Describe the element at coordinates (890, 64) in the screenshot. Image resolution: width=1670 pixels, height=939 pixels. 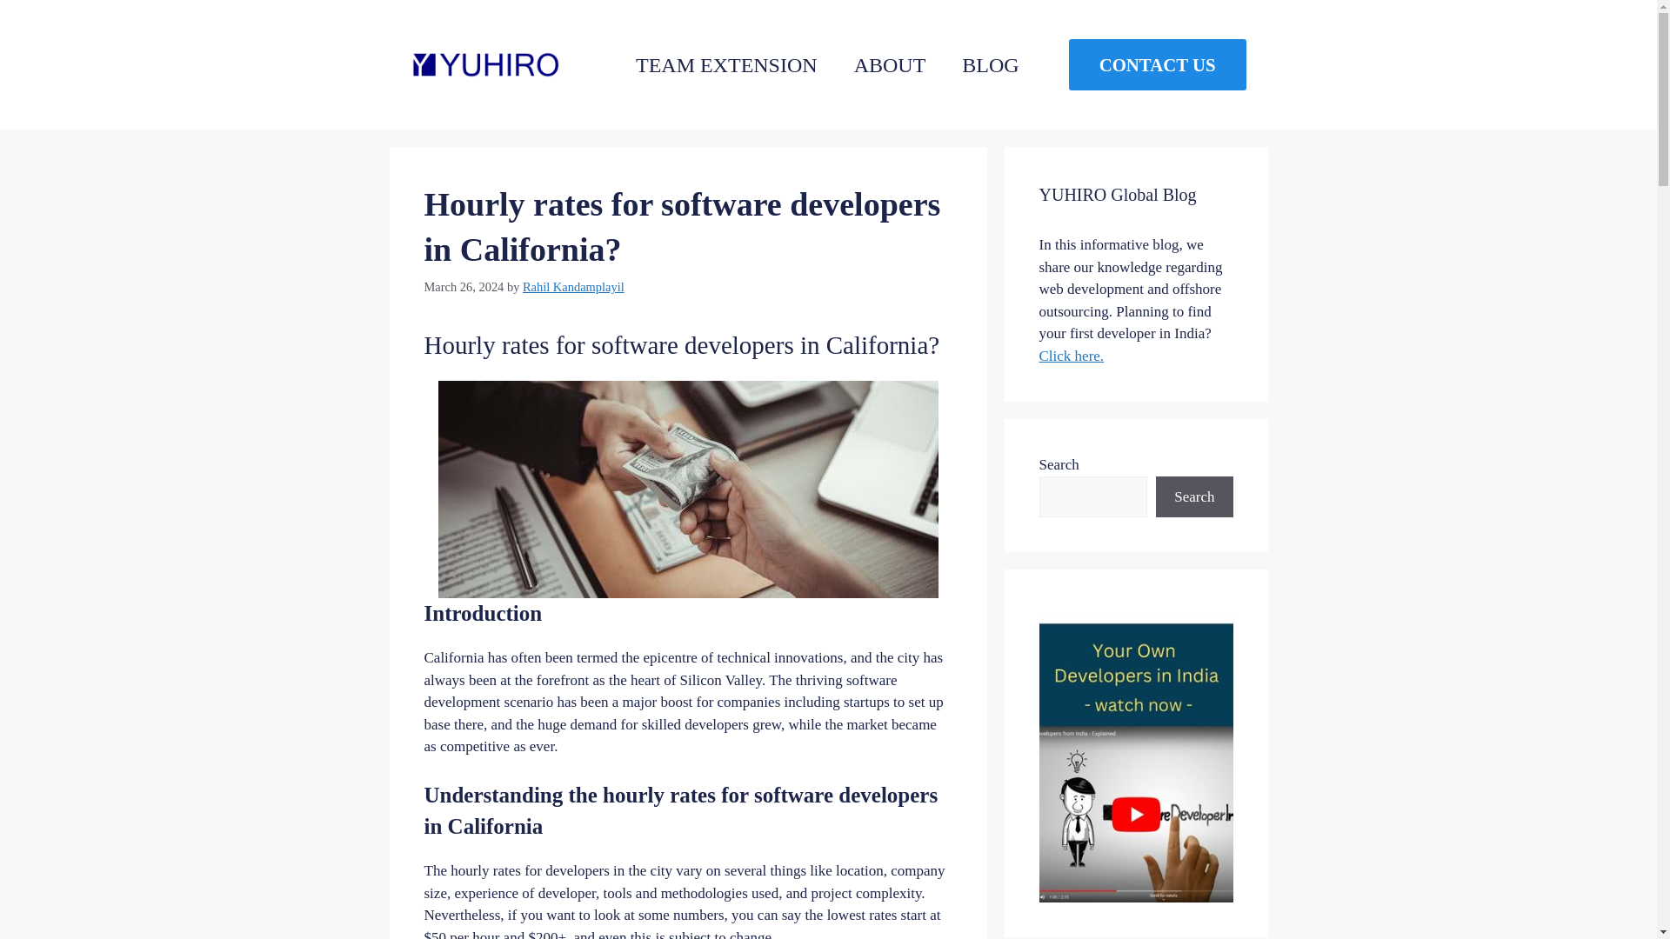
I see `ABOUT` at that location.